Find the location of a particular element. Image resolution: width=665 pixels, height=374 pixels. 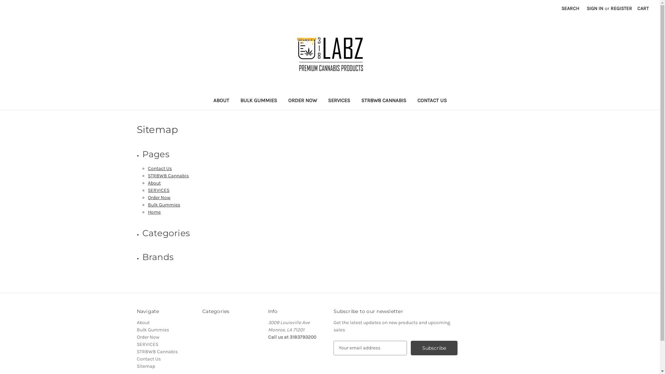

ORDER NOW is located at coordinates (303, 101).